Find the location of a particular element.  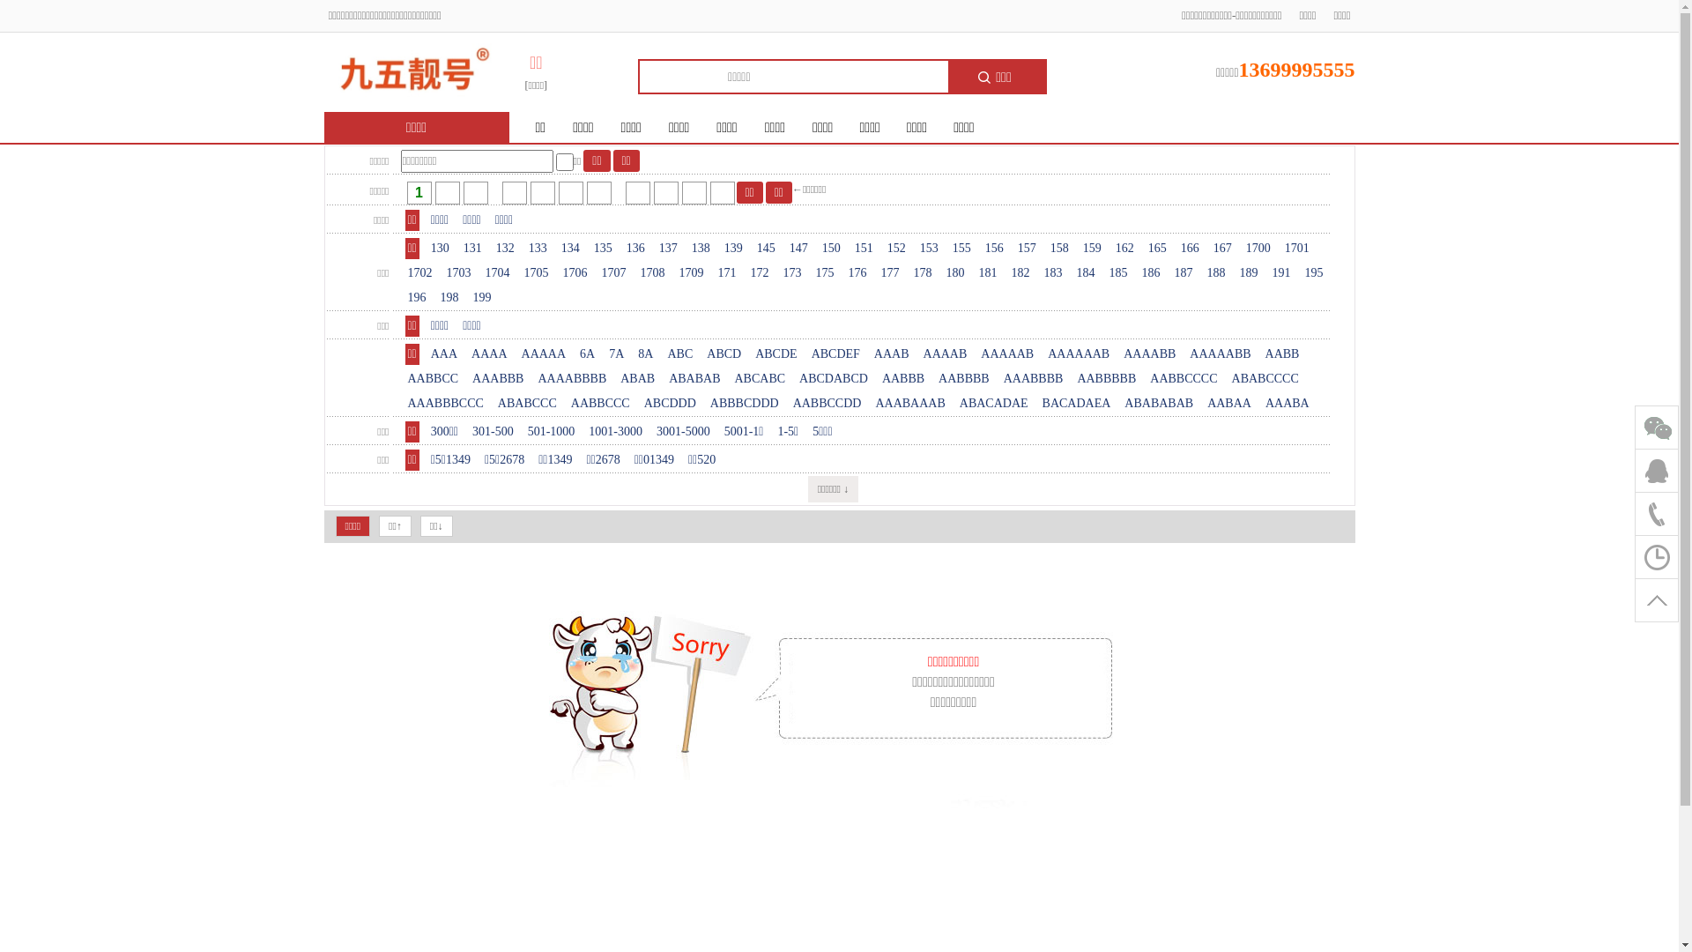

165 is located at coordinates (1158, 249).